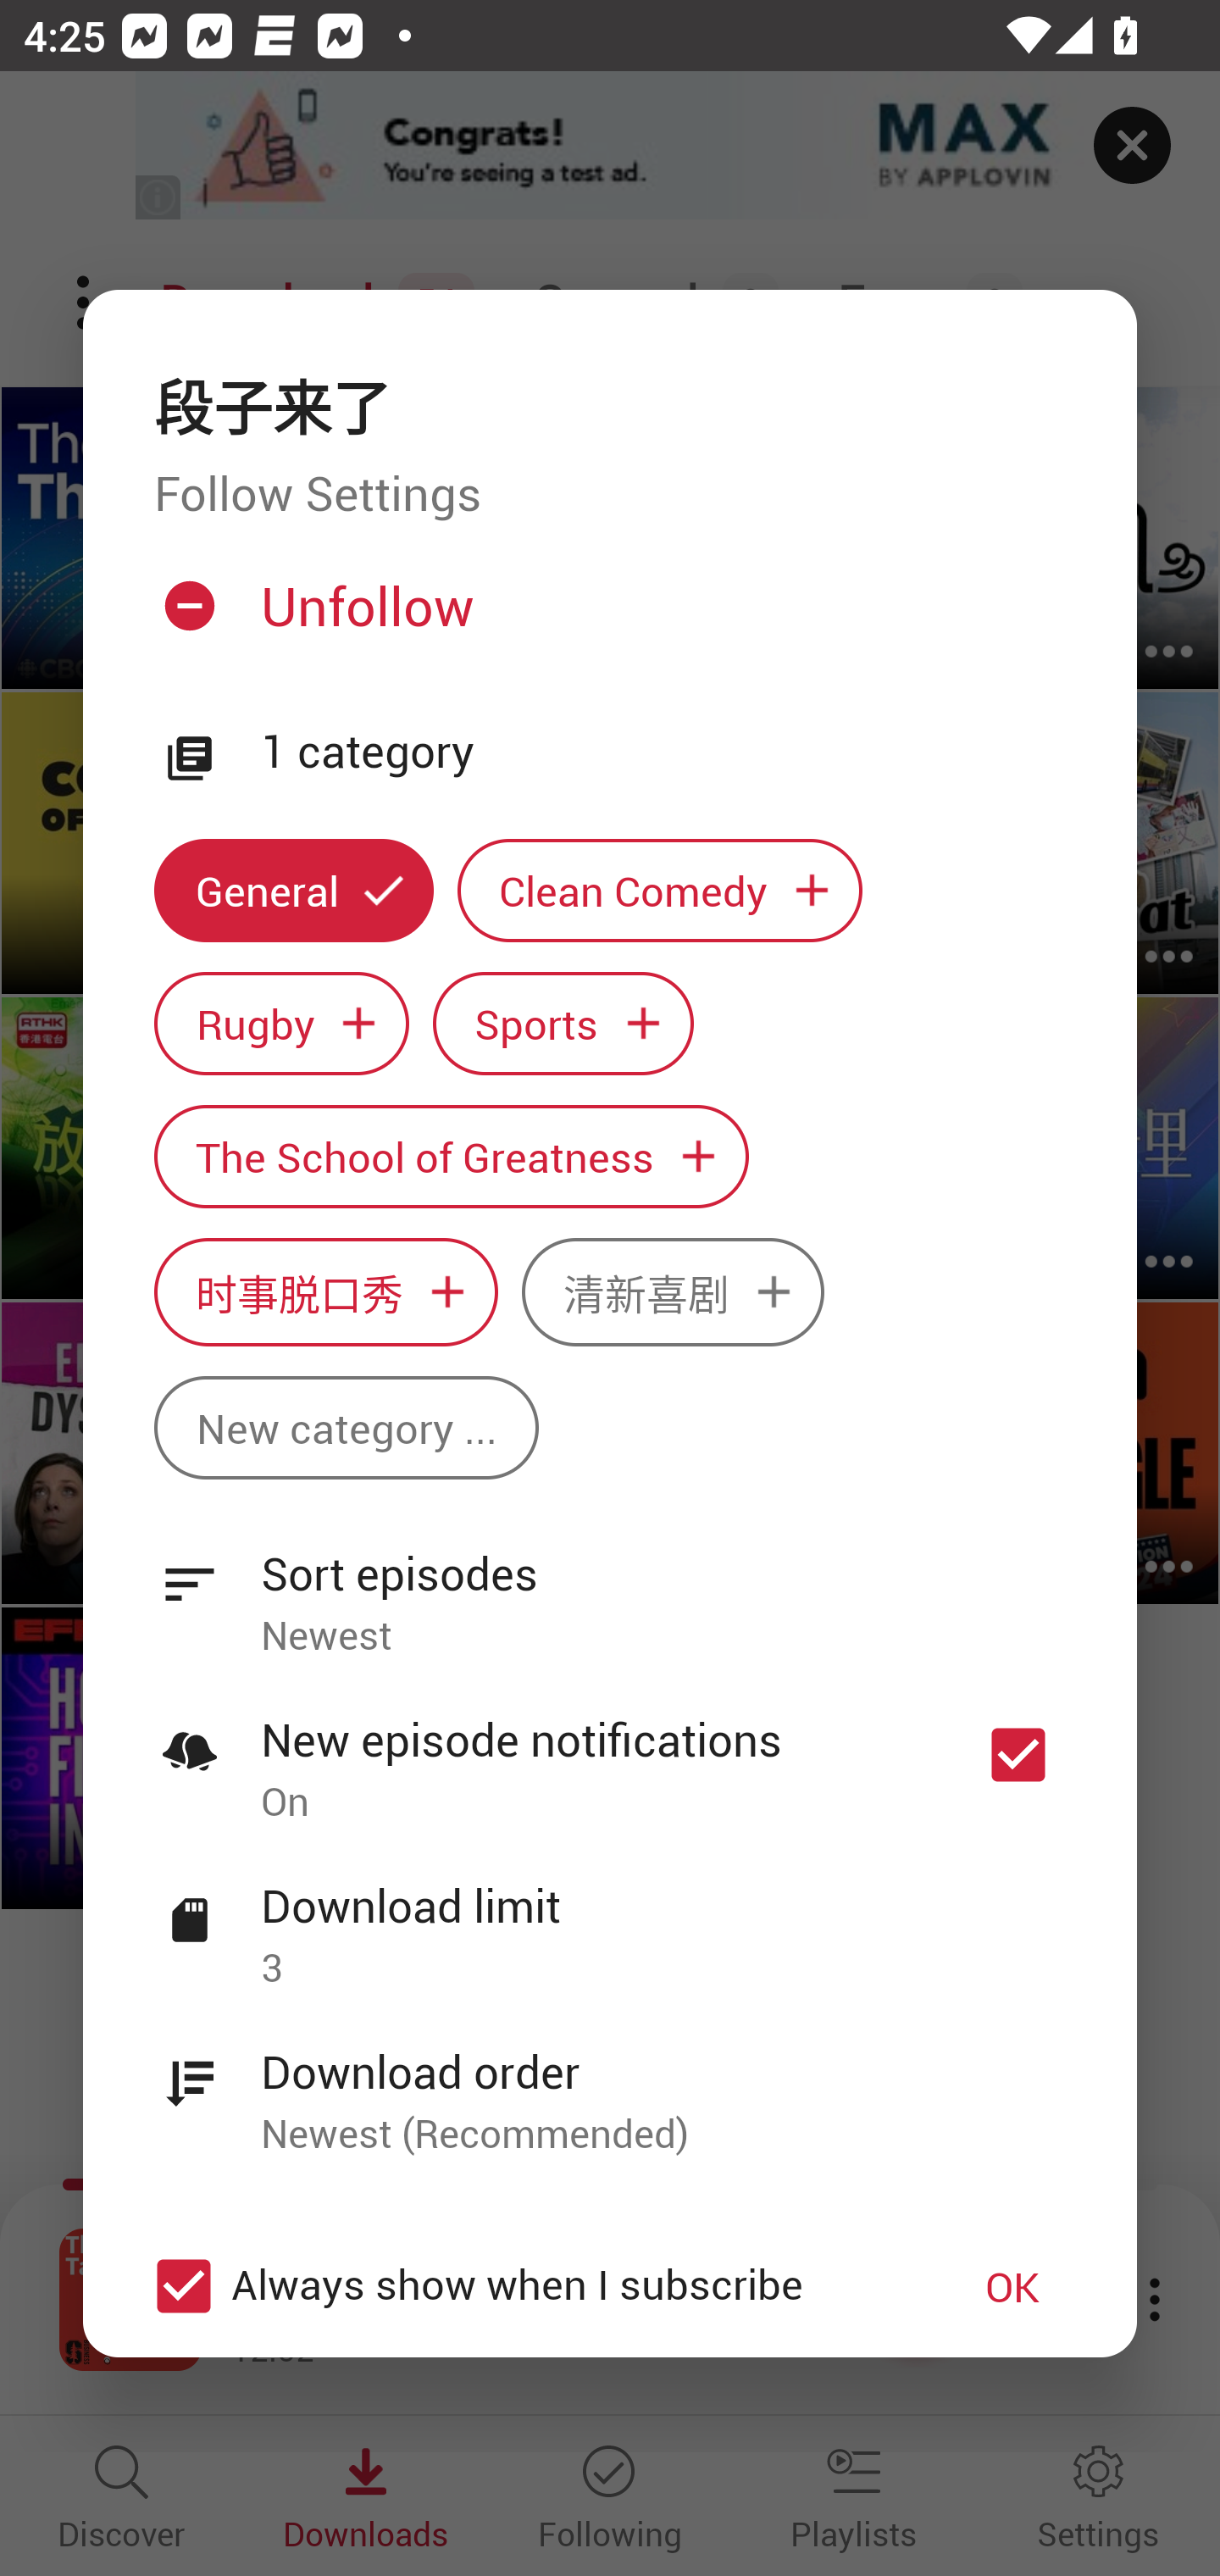 This screenshot has height=2576, width=1220. I want to click on 时事脱口秀, so click(325, 1293).